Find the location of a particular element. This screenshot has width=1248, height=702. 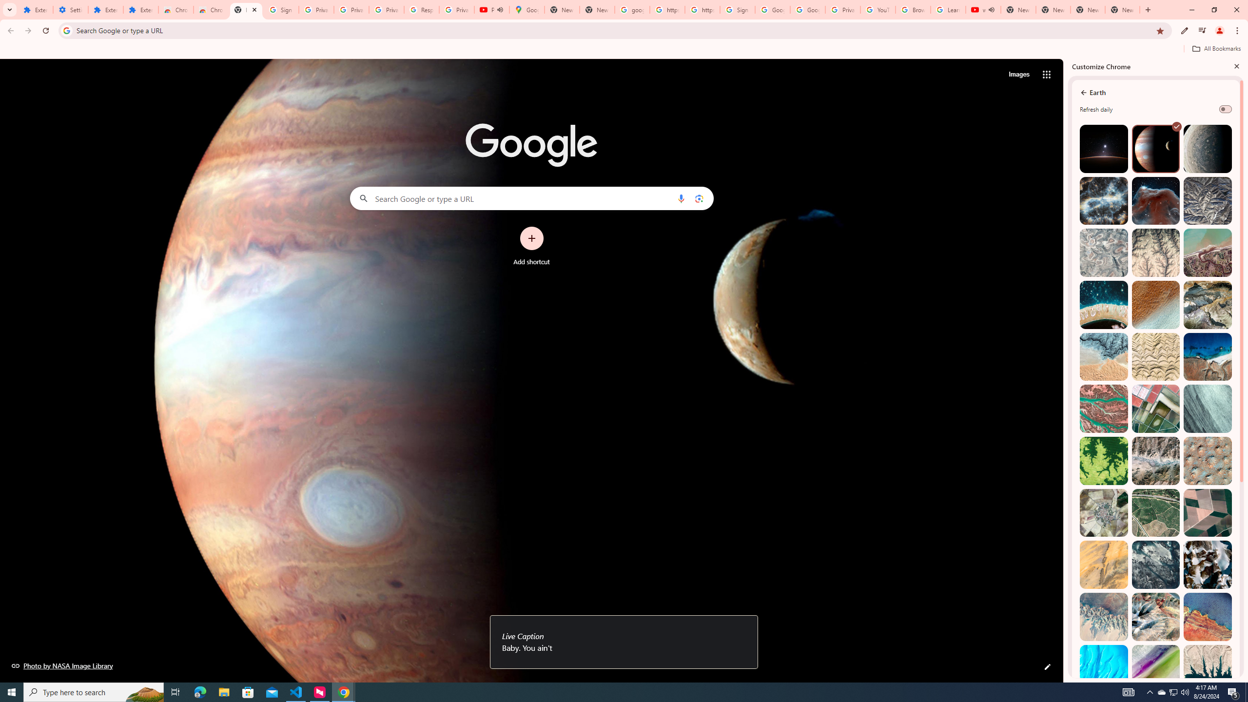

Aigues-Mortes, France is located at coordinates (1156, 409).